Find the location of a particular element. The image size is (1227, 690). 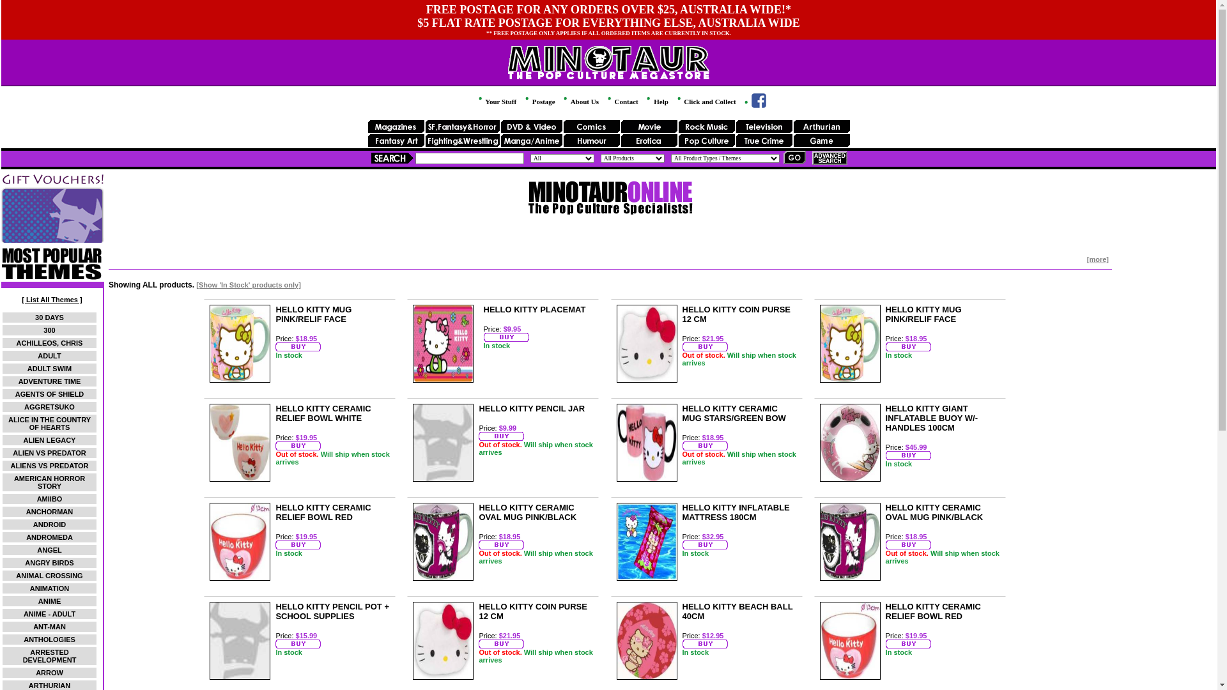

ARRESTED DEVELOPMENT is located at coordinates (50, 656).